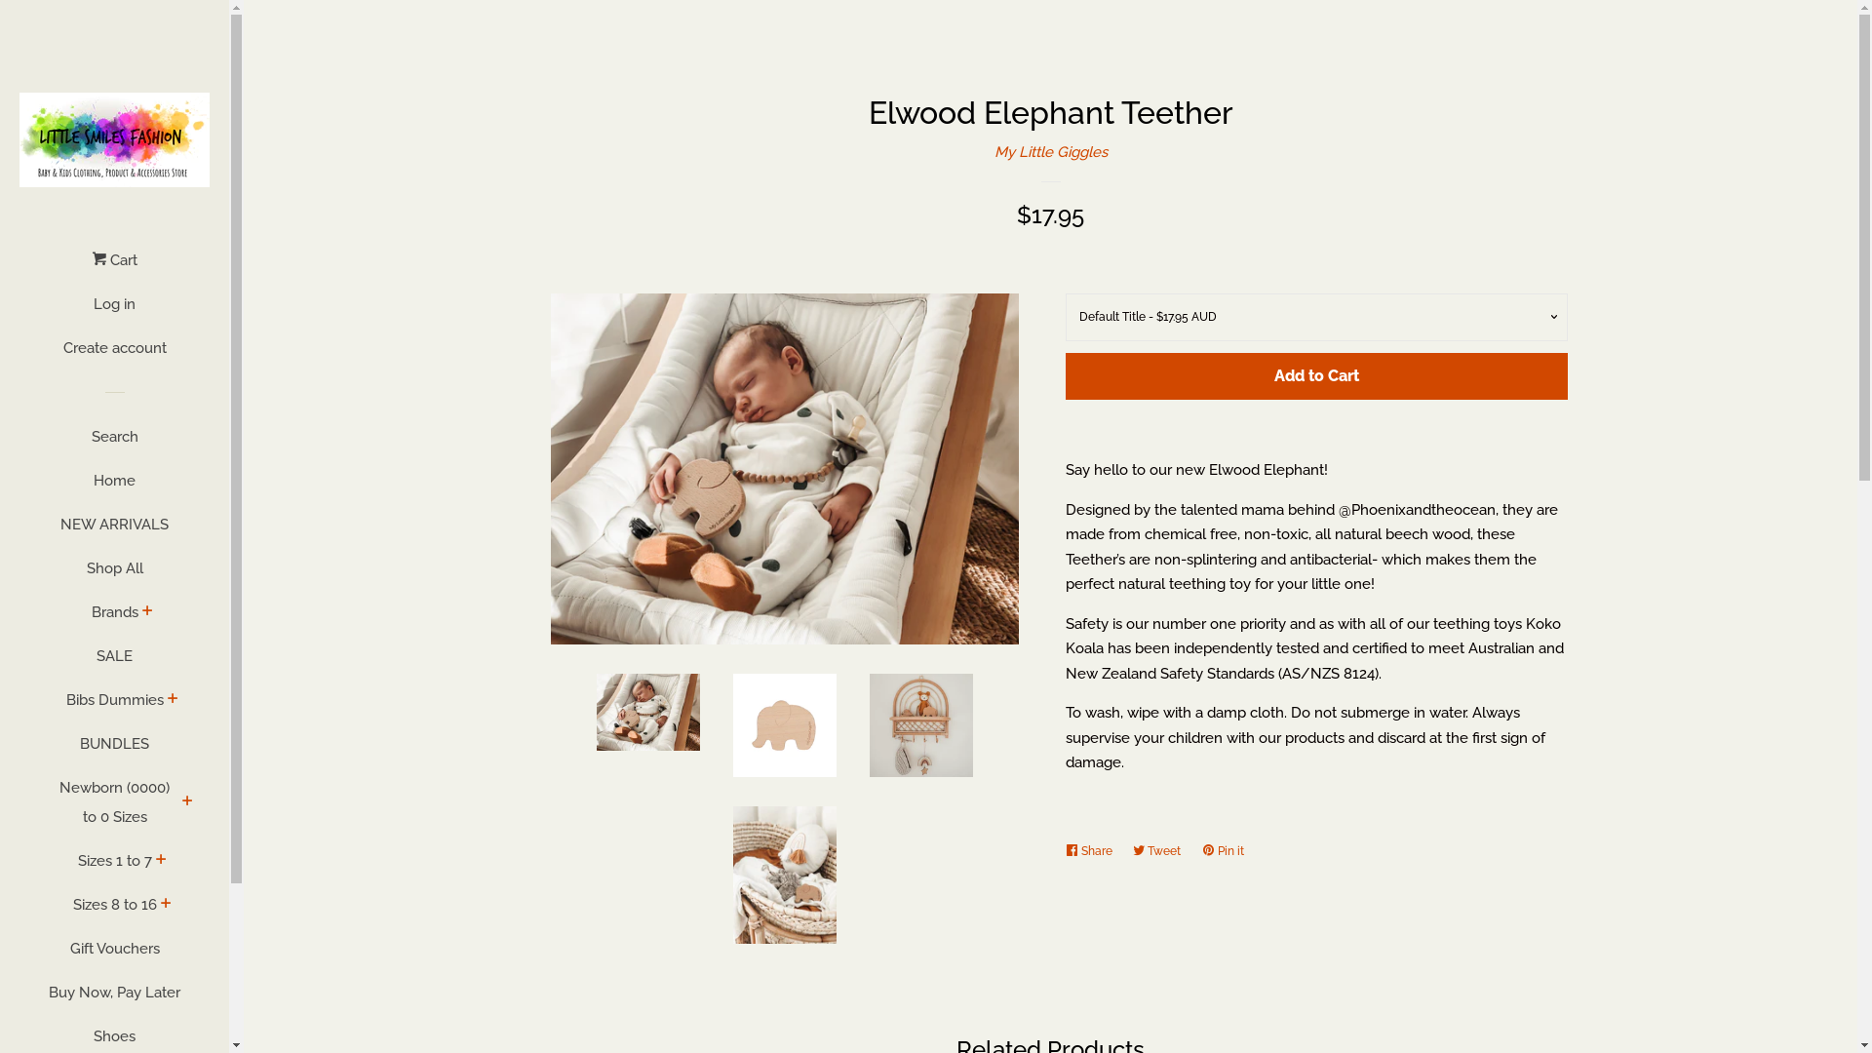 Image resolution: width=1872 pixels, height=1053 pixels. Describe the element at coordinates (1227, 851) in the screenshot. I see `Pin it
Pin on Pinterest` at that location.